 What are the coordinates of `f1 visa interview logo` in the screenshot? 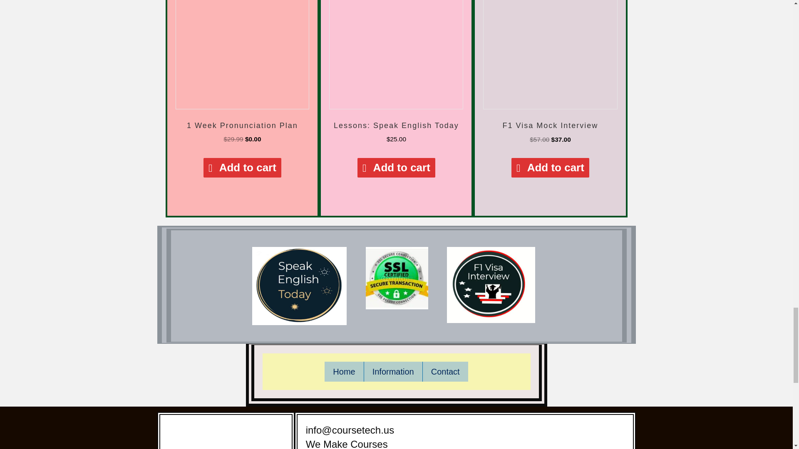 It's located at (491, 285).